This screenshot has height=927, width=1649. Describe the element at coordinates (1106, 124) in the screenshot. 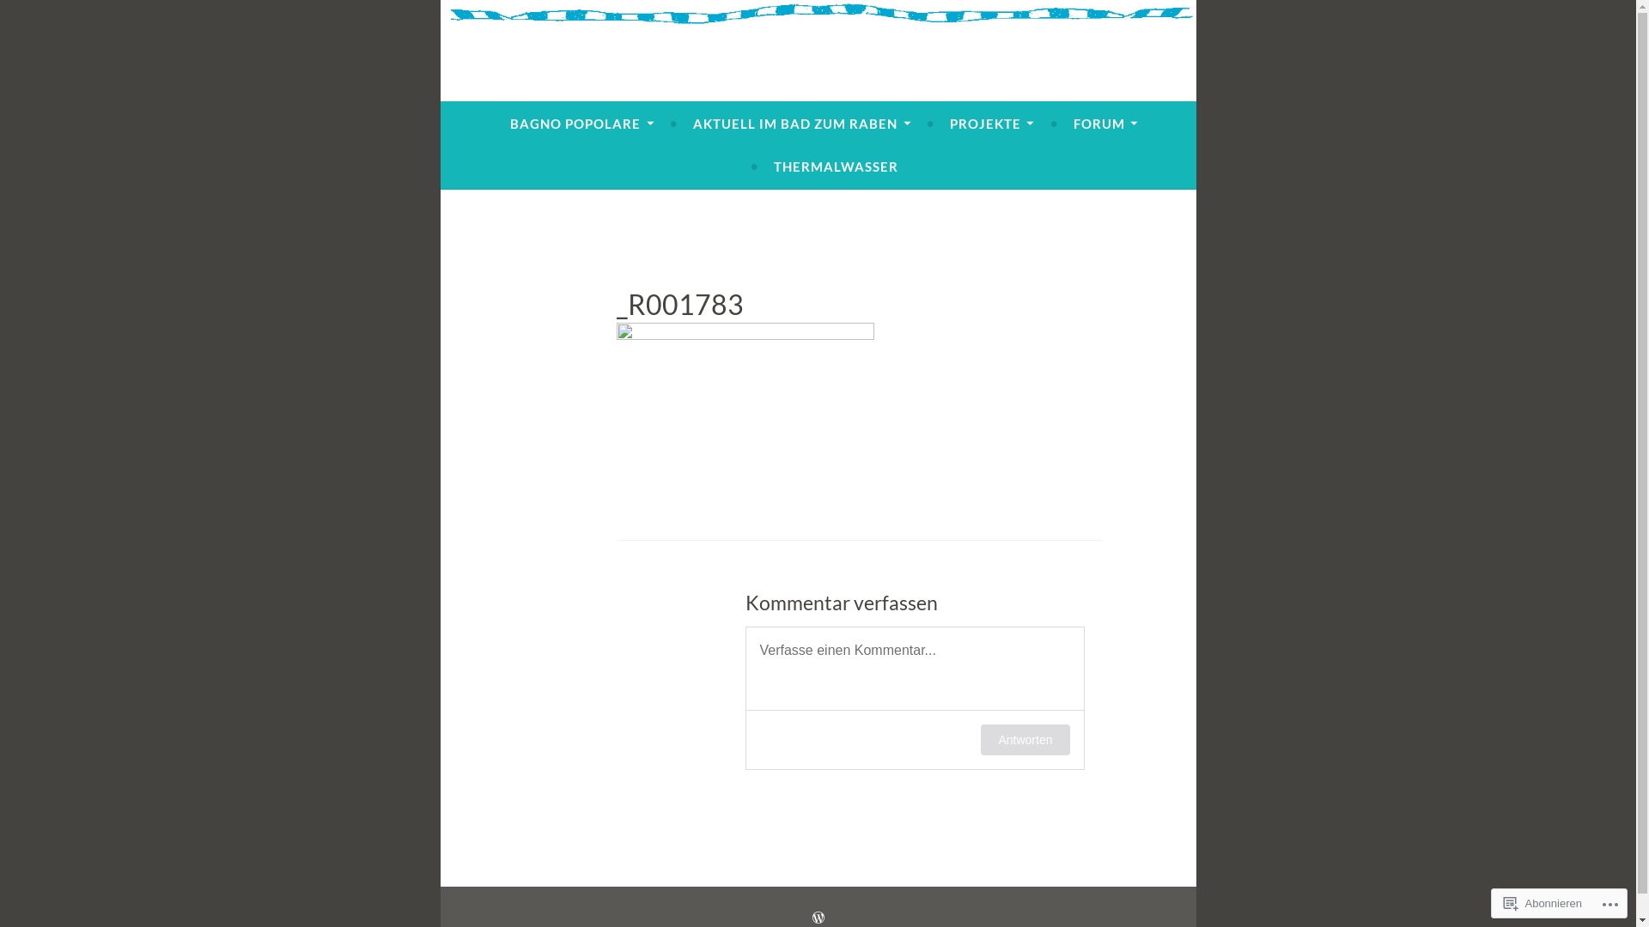

I see `FORUM` at that location.